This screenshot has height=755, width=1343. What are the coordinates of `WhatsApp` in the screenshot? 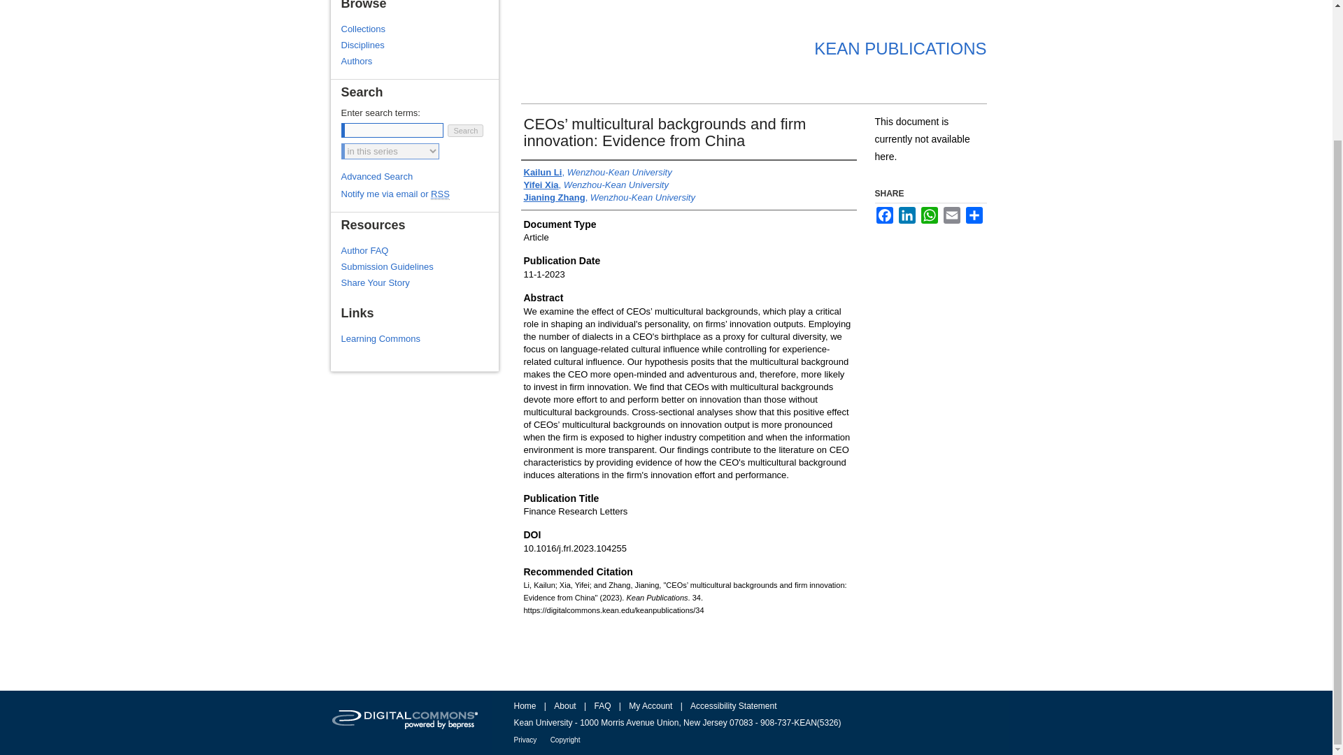 It's located at (929, 215).